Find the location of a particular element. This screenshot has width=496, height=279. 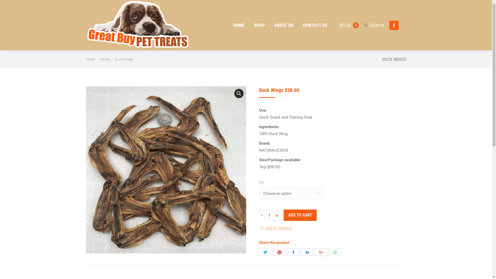

Qty is located at coordinates (269, 215).